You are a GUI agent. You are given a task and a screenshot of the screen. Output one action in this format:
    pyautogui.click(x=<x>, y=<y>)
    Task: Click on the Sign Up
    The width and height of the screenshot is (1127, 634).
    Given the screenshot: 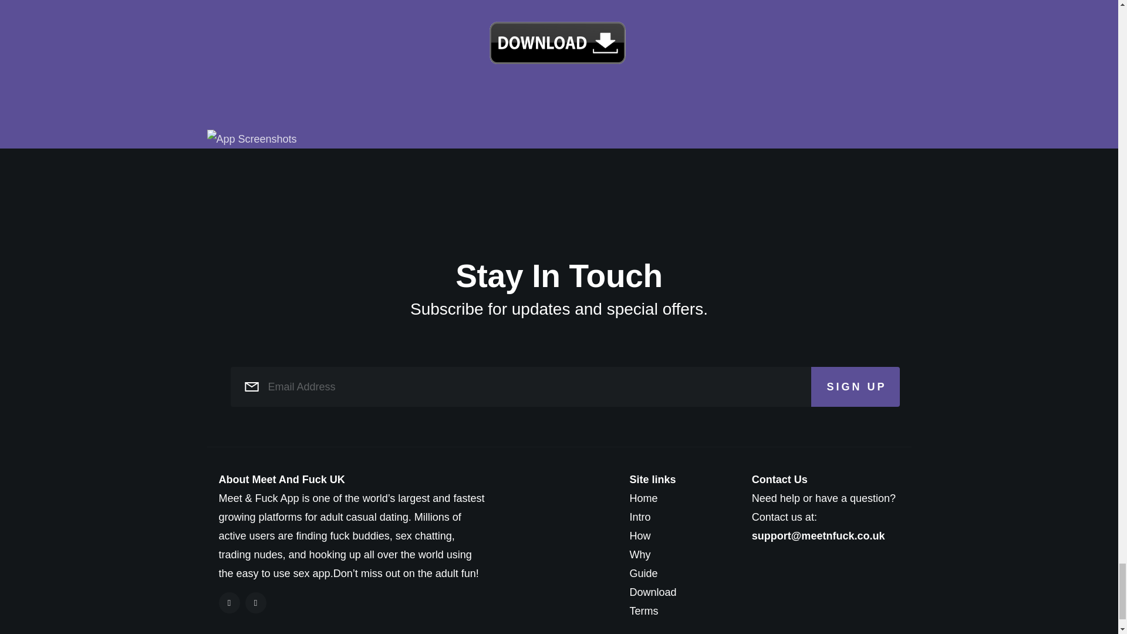 What is the action you would take?
    pyautogui.click(x=855, y=387)
    